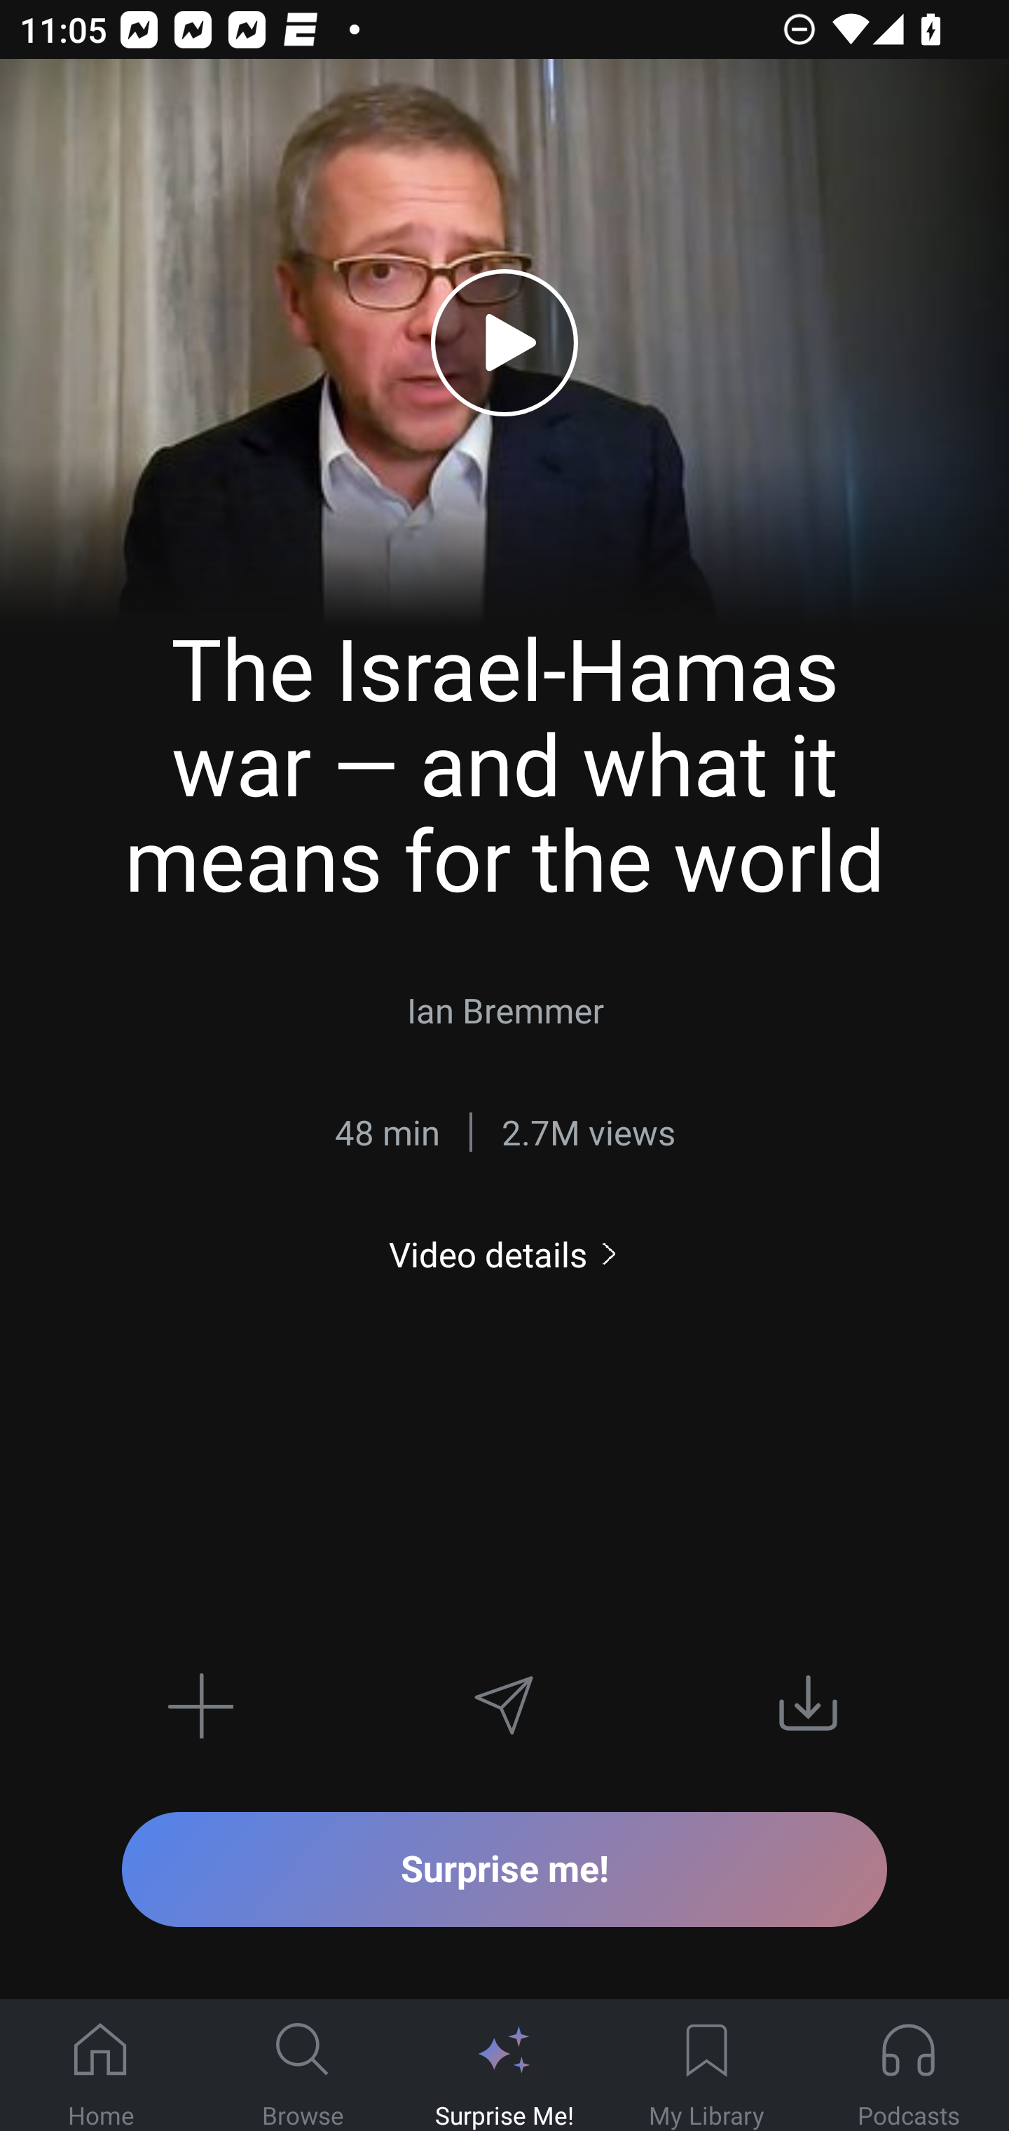 This screenshot has width=1009, height=2131. Describe the element at coordinates (908, 2066) in the screenshot. I see `Podcasts` at that location.